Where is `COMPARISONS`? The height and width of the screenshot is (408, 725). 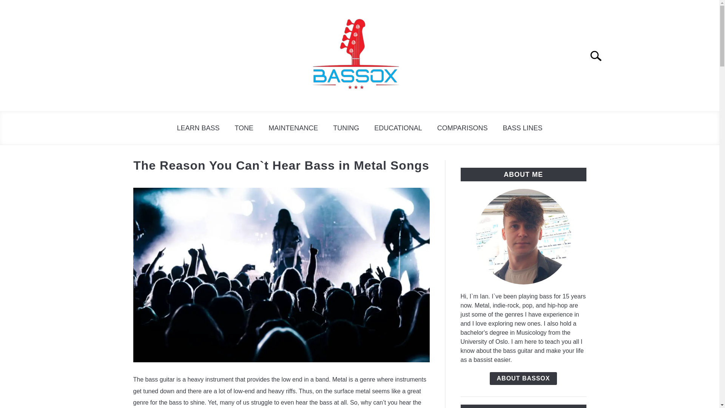
COMPARISONS is located at coordinates (462, 128).